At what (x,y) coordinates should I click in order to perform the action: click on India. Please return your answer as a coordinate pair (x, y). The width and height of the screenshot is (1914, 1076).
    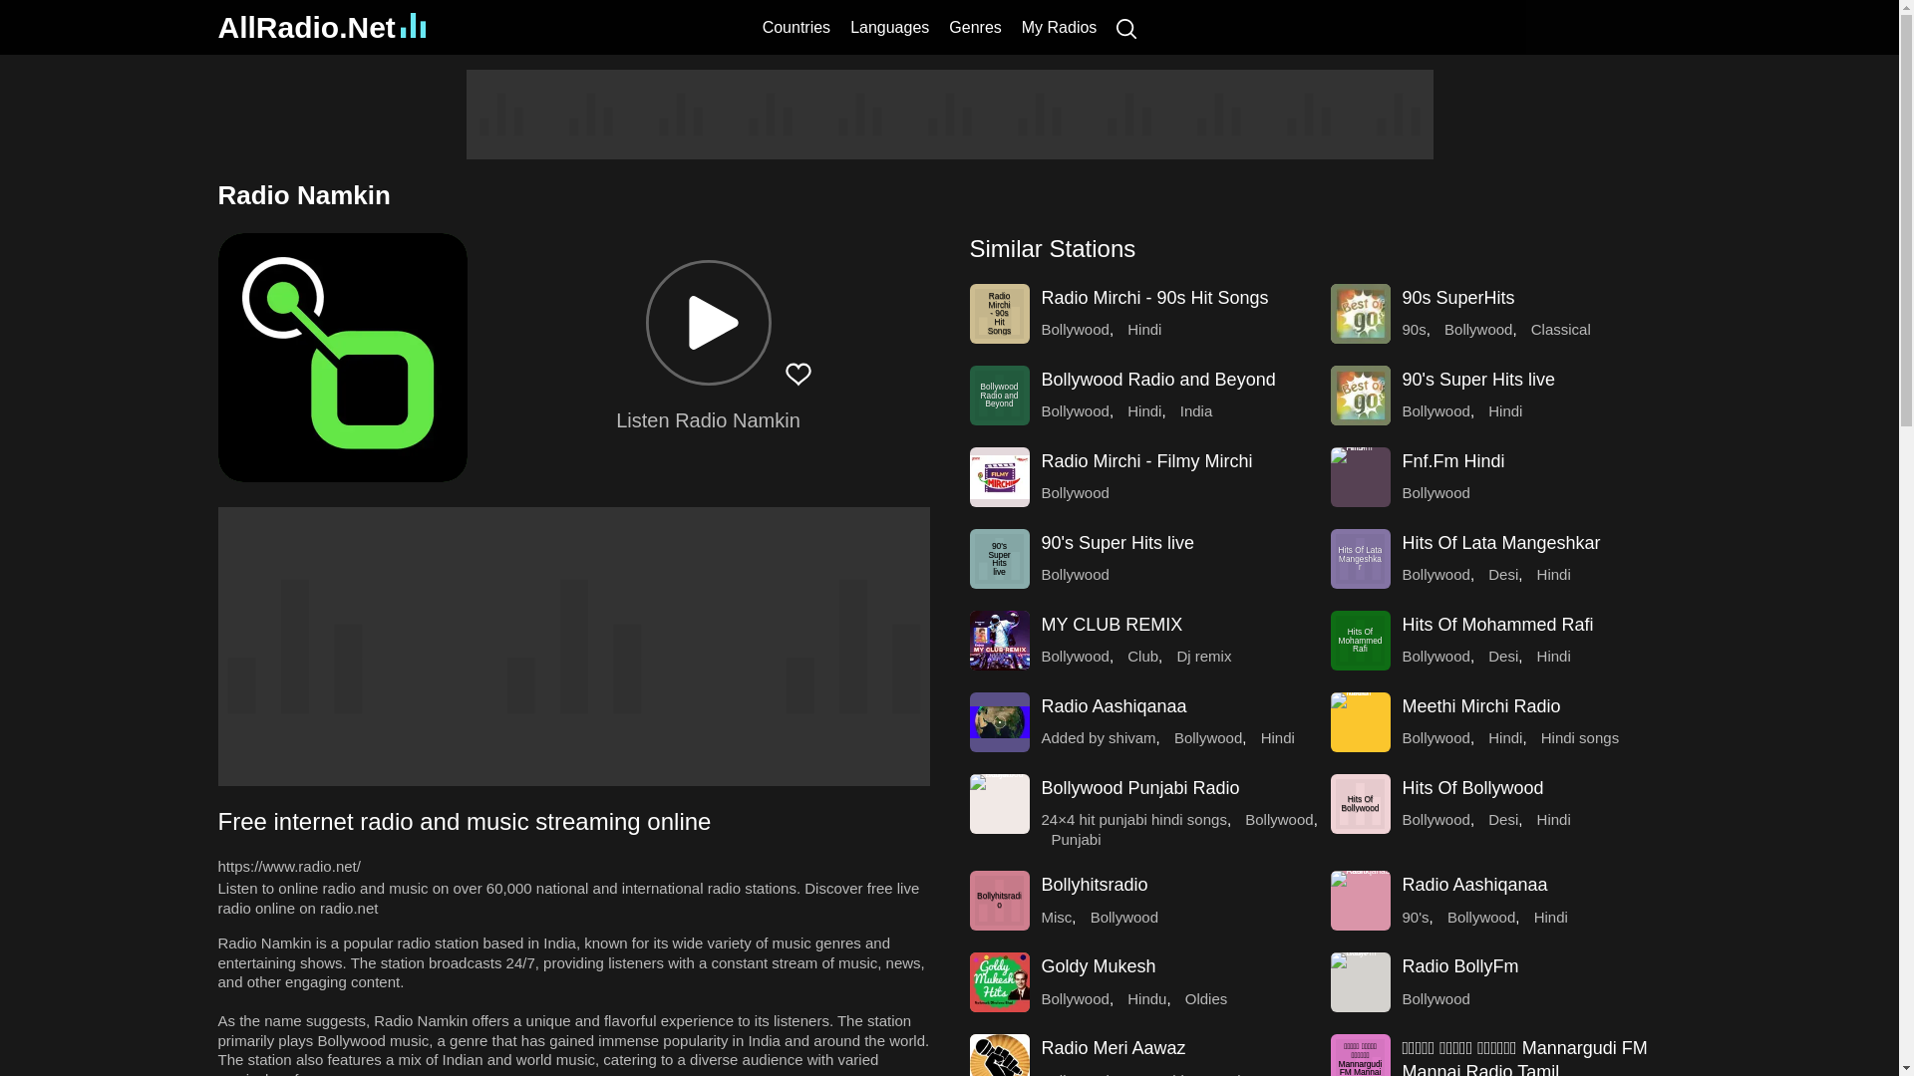
    Looking at the image, I should click on (1196, 410).